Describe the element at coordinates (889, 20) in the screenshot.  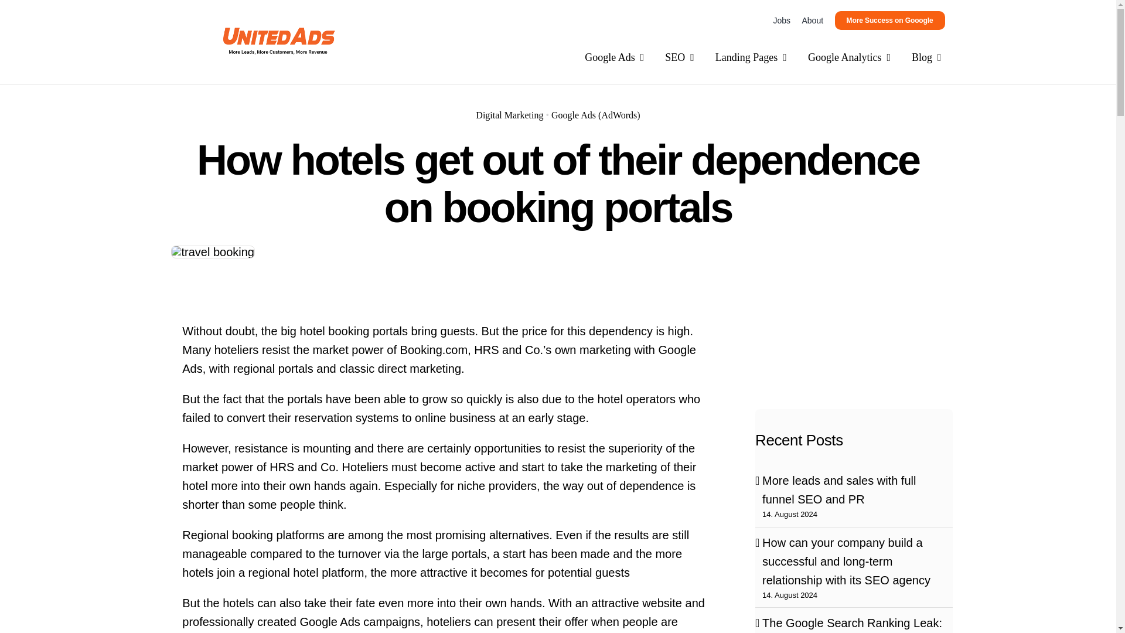
I see `More Success on Gooogle` at that location.